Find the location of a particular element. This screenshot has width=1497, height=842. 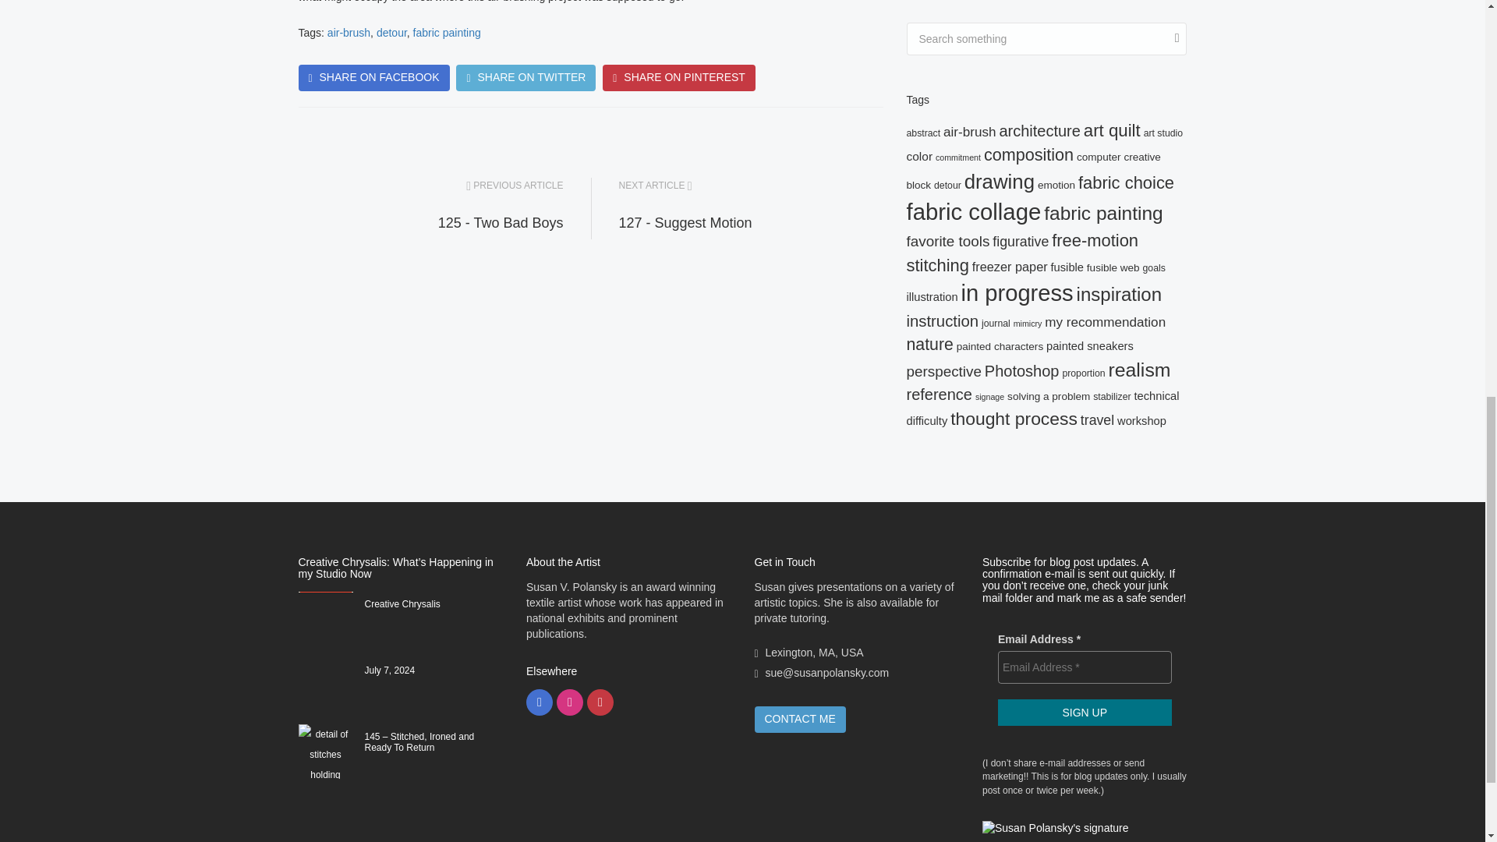

detour is located at coordinates (391, 32).